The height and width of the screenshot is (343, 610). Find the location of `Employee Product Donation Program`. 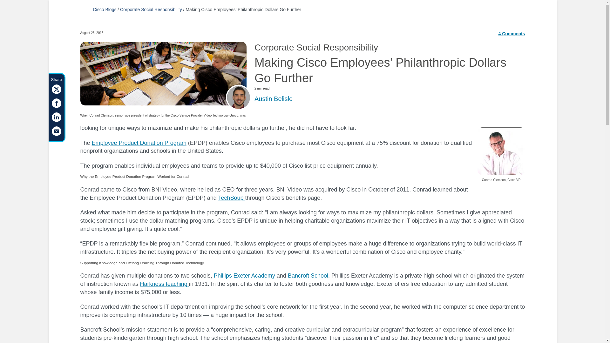

Employee Product Donation Program is located at coordinates (139, 143).